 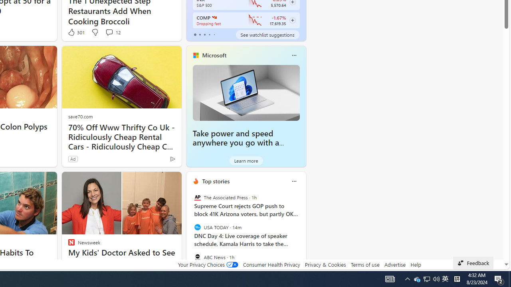 I want to click on tab-4, so click(x=214, y=34).